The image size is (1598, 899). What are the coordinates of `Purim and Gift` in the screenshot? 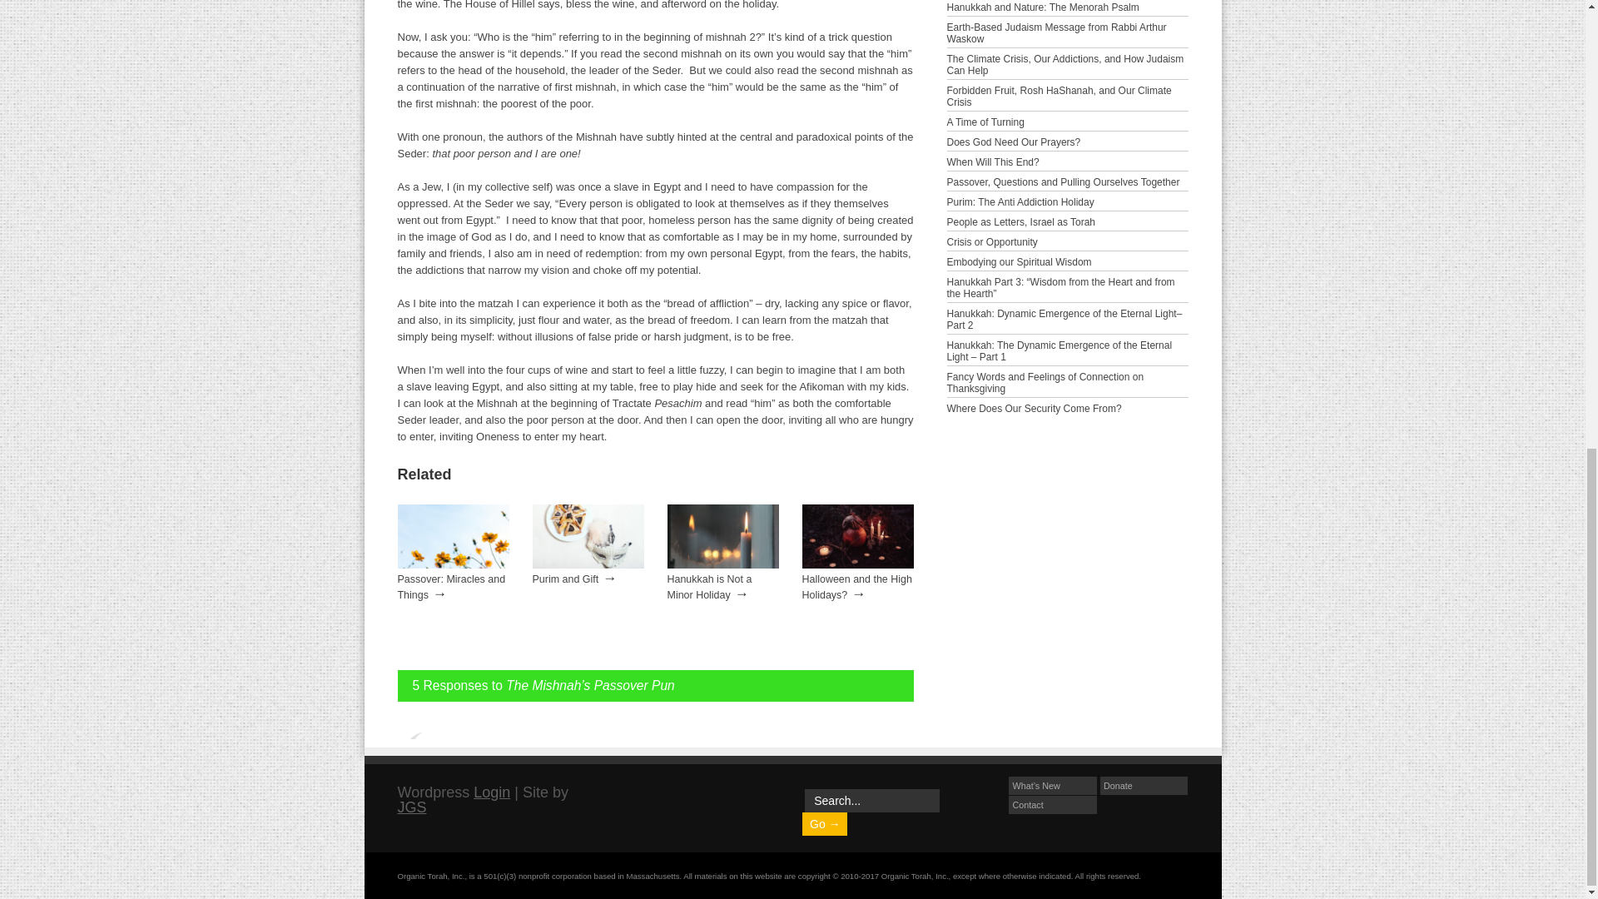 It's located at (588, 564).